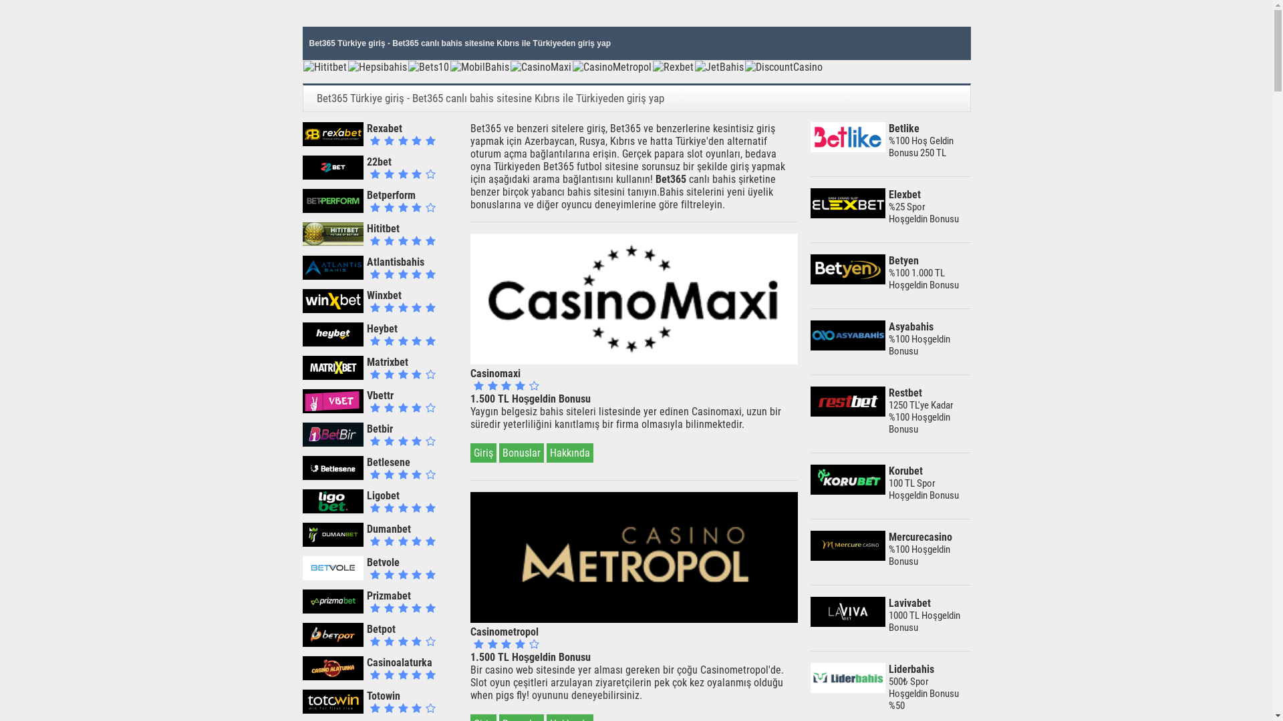  Describe the element at coordinates (400, 662) in the screenshot. I see `Casinoalaturka` at that location.